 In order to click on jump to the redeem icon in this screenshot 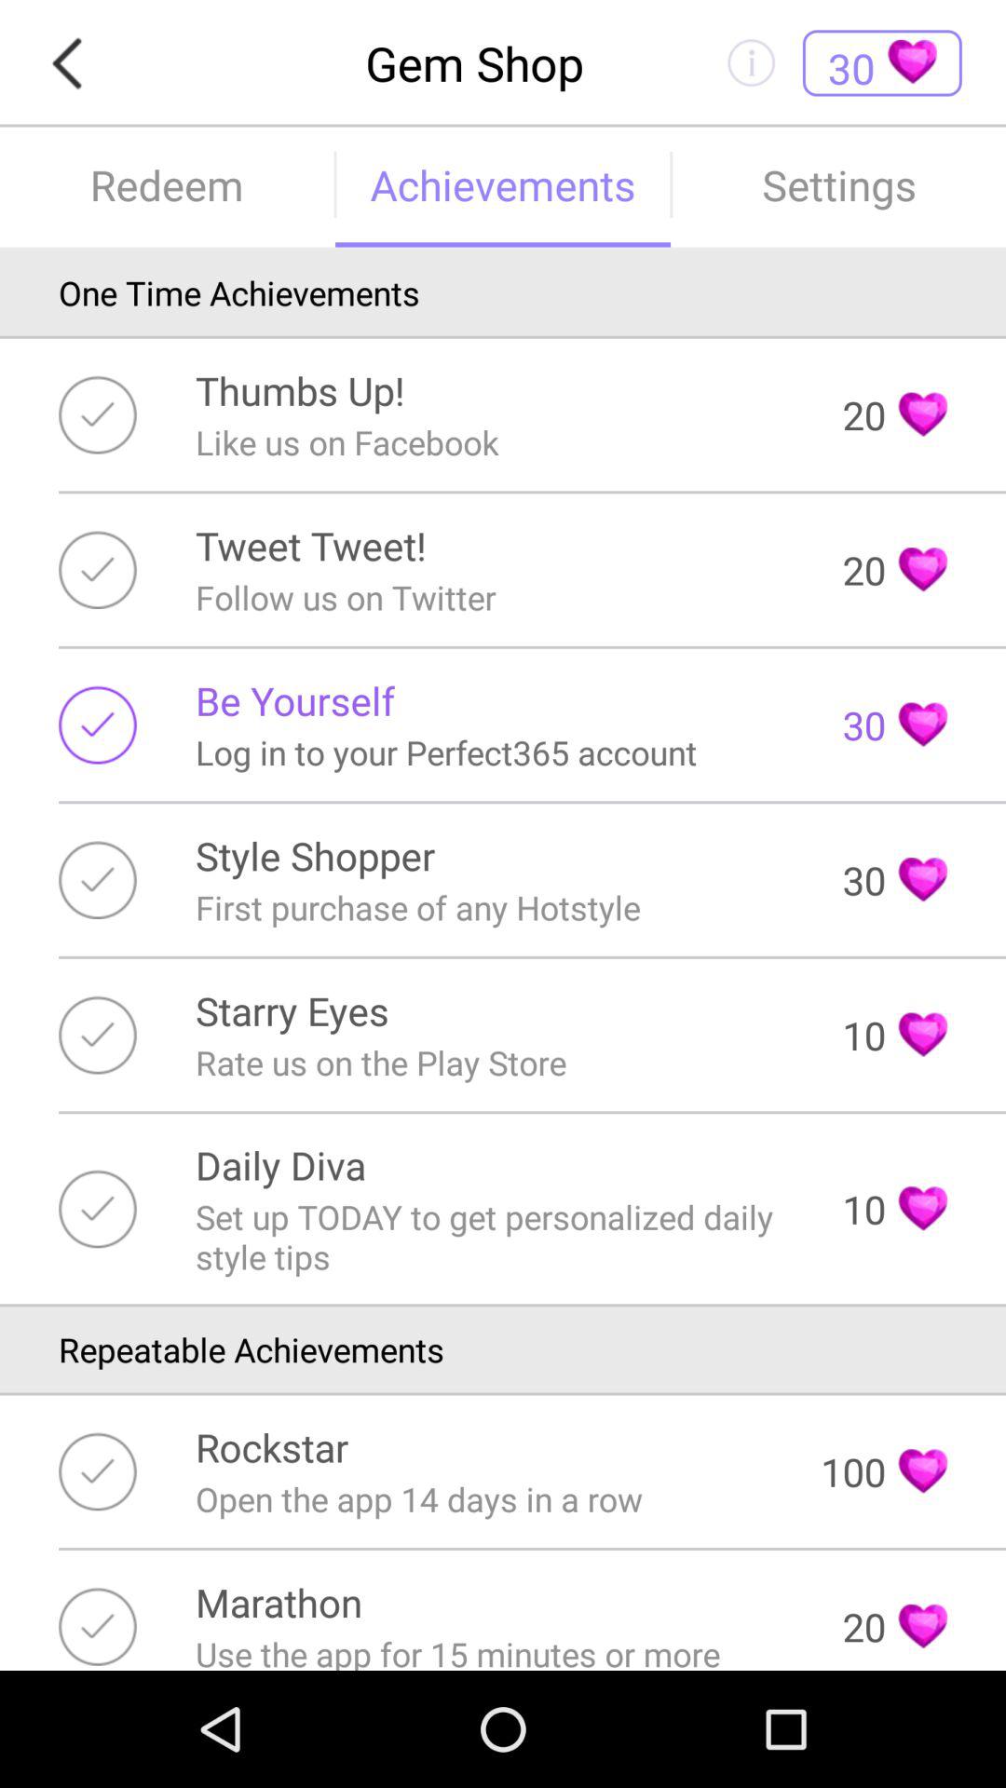, I will do `click(167, 184)`.